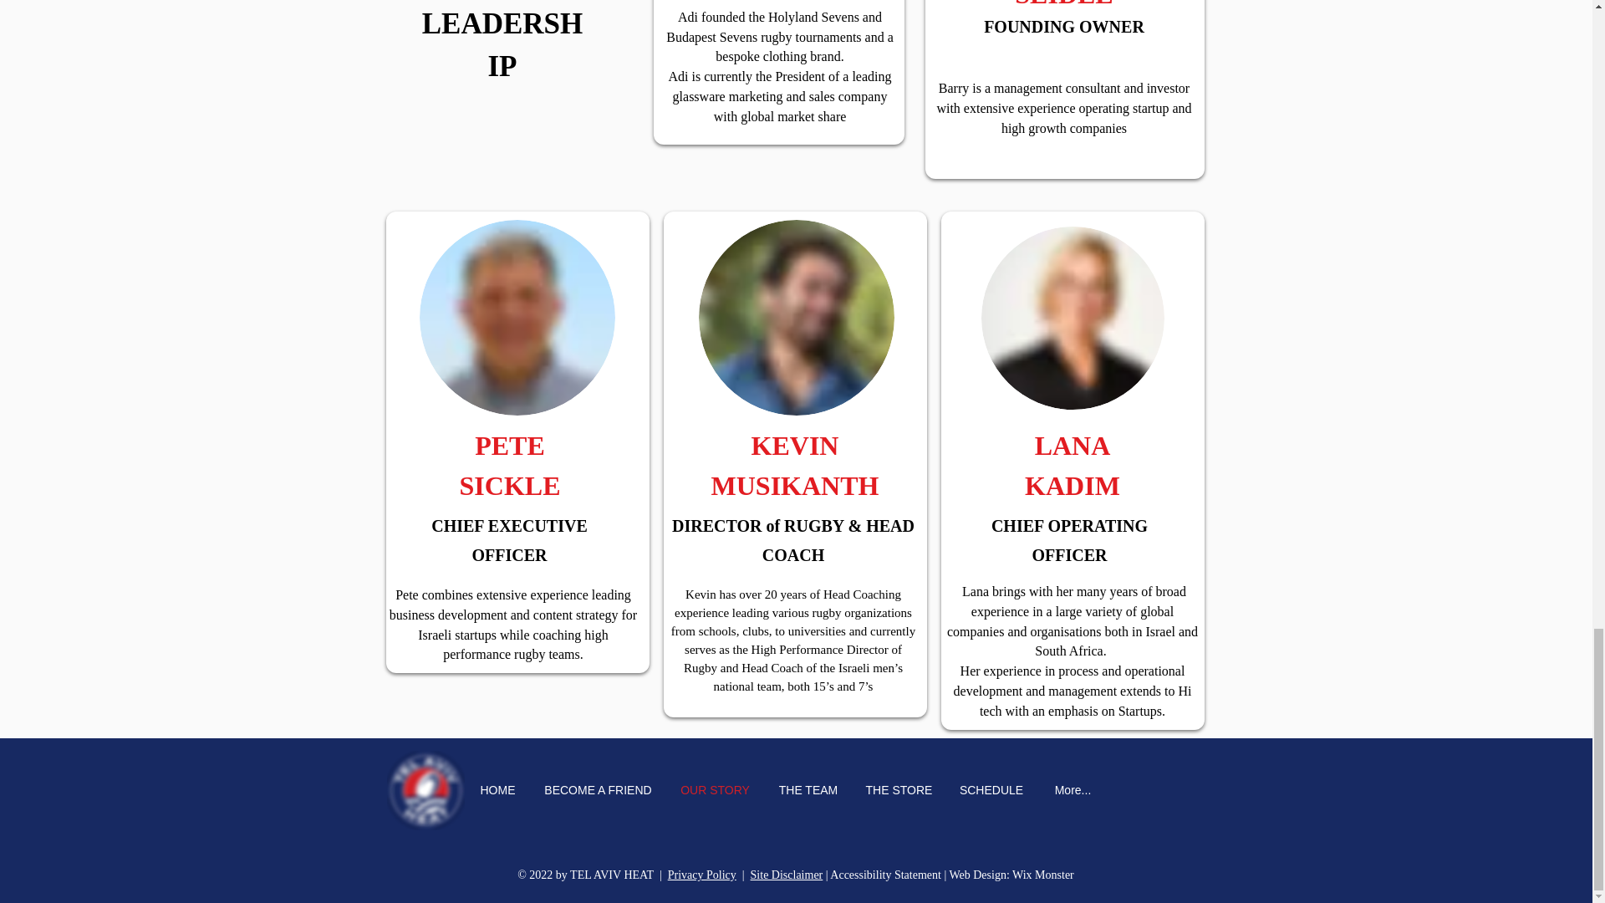 The image size is (1605, 903). Describe the element at coordinates (702, 875) in the screenshot. I see `Privacy Policy` at that location.